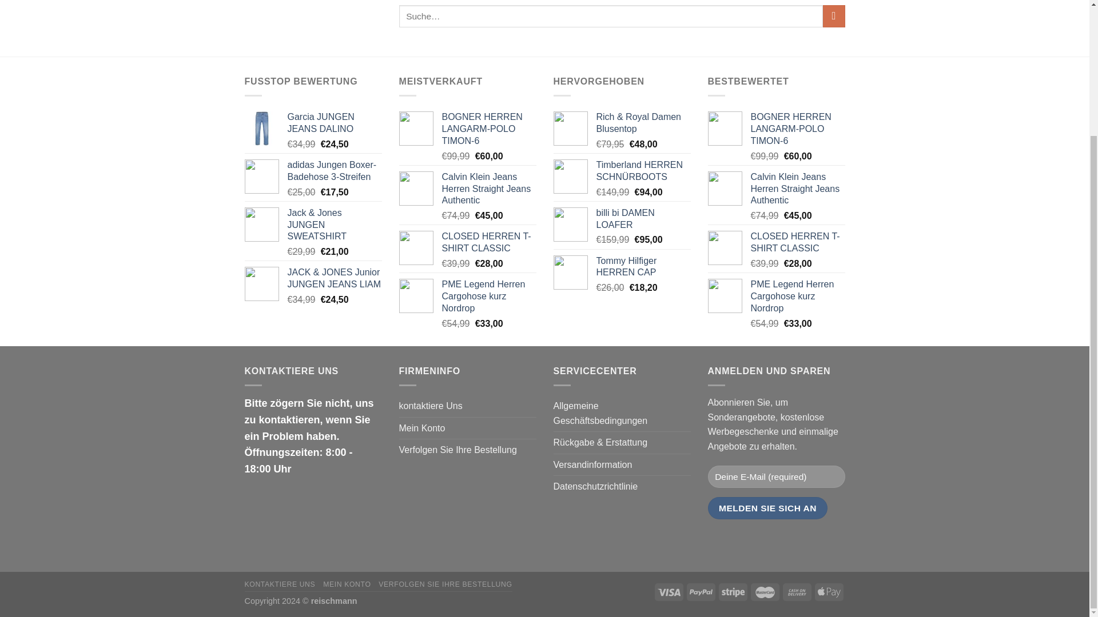 The height and width of the screenshot is (617, 1098). What do you see at coordinates (643, 267) in the screenshot?
I see `Tommy Hilfiger HERREN CAP` at bounding box center [643, 267].